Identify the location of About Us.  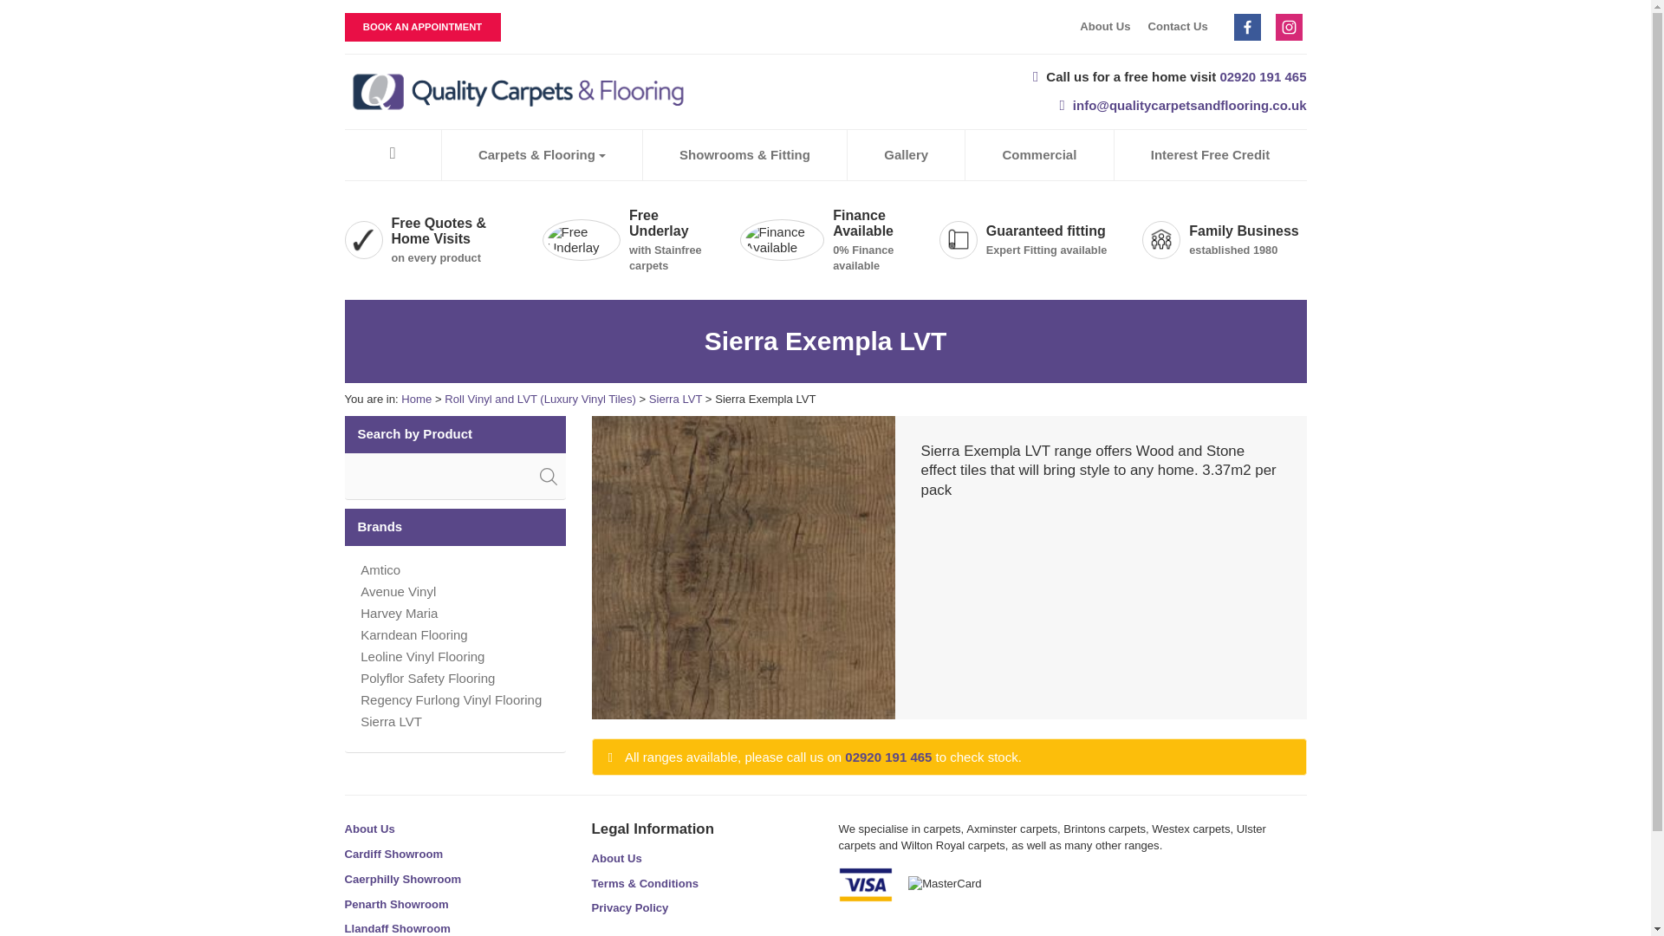
(1104, 26).